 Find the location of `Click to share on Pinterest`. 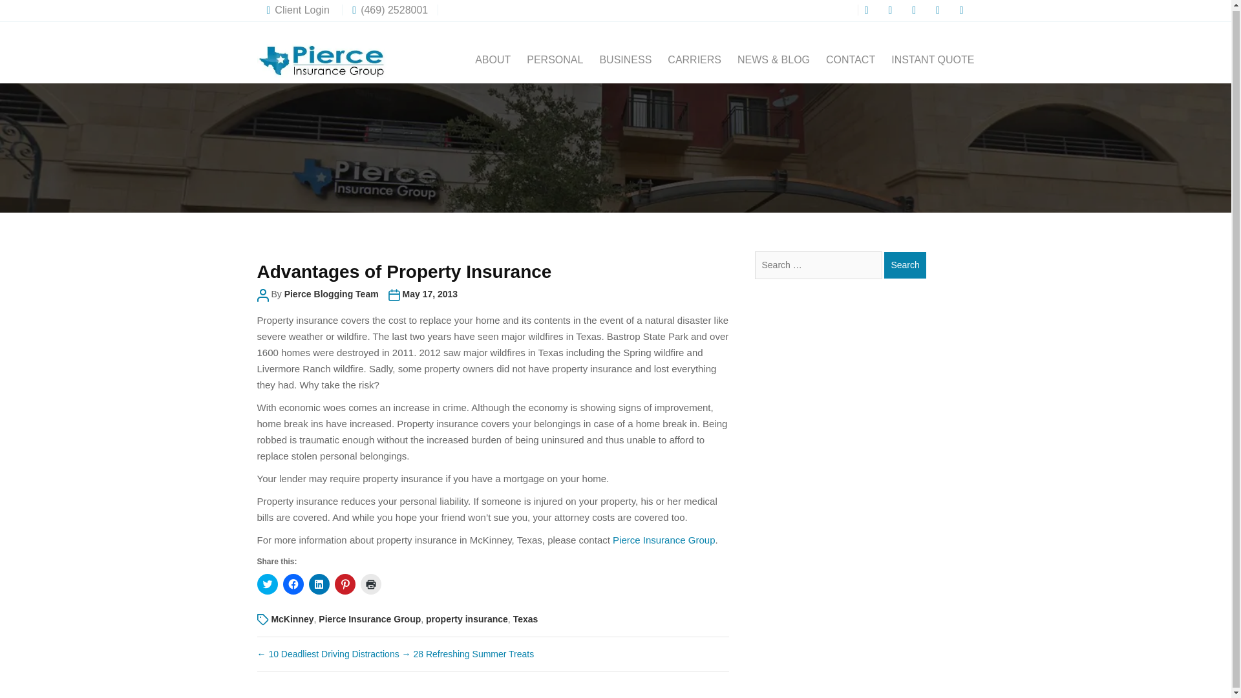

Click to share on Pinterest is located at coordinates (345, 584).